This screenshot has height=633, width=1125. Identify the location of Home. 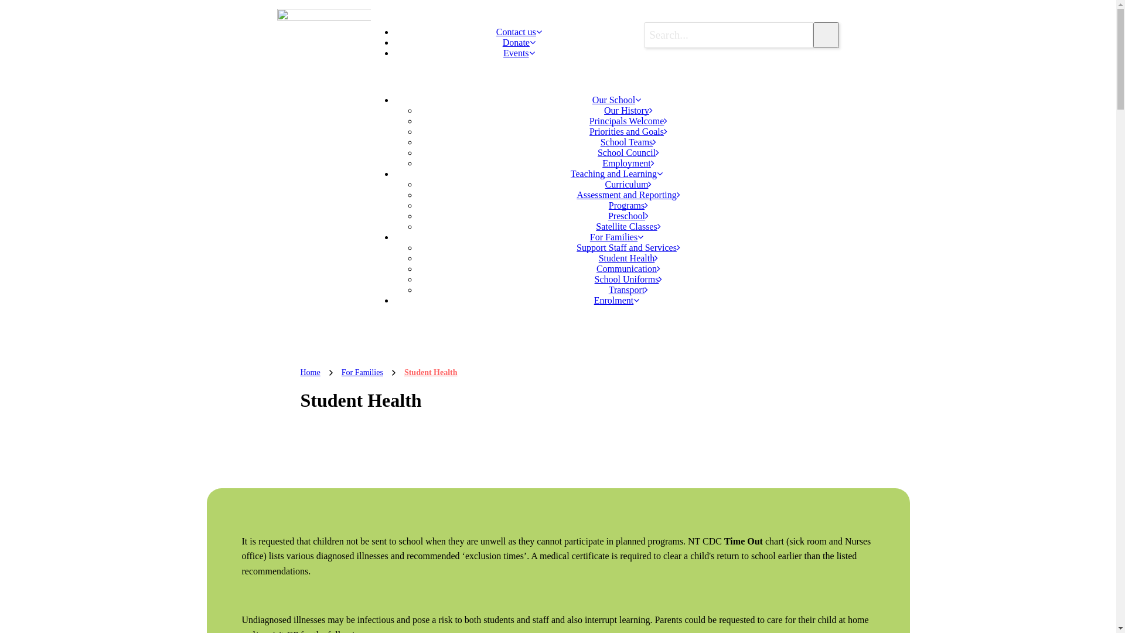
(310, 373).